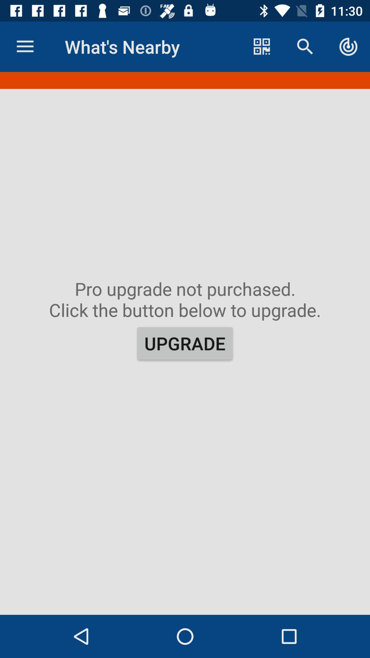  What do you see at coordinates (25, 47) in the screenshot?
I see `tap the item to the left of the what's nearby` at bounding box center [25, 47].